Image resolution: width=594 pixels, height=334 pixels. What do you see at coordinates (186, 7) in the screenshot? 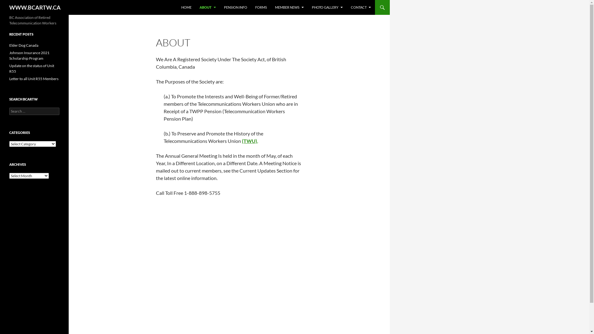
I see `HOME` at bounding box center [186, 7].